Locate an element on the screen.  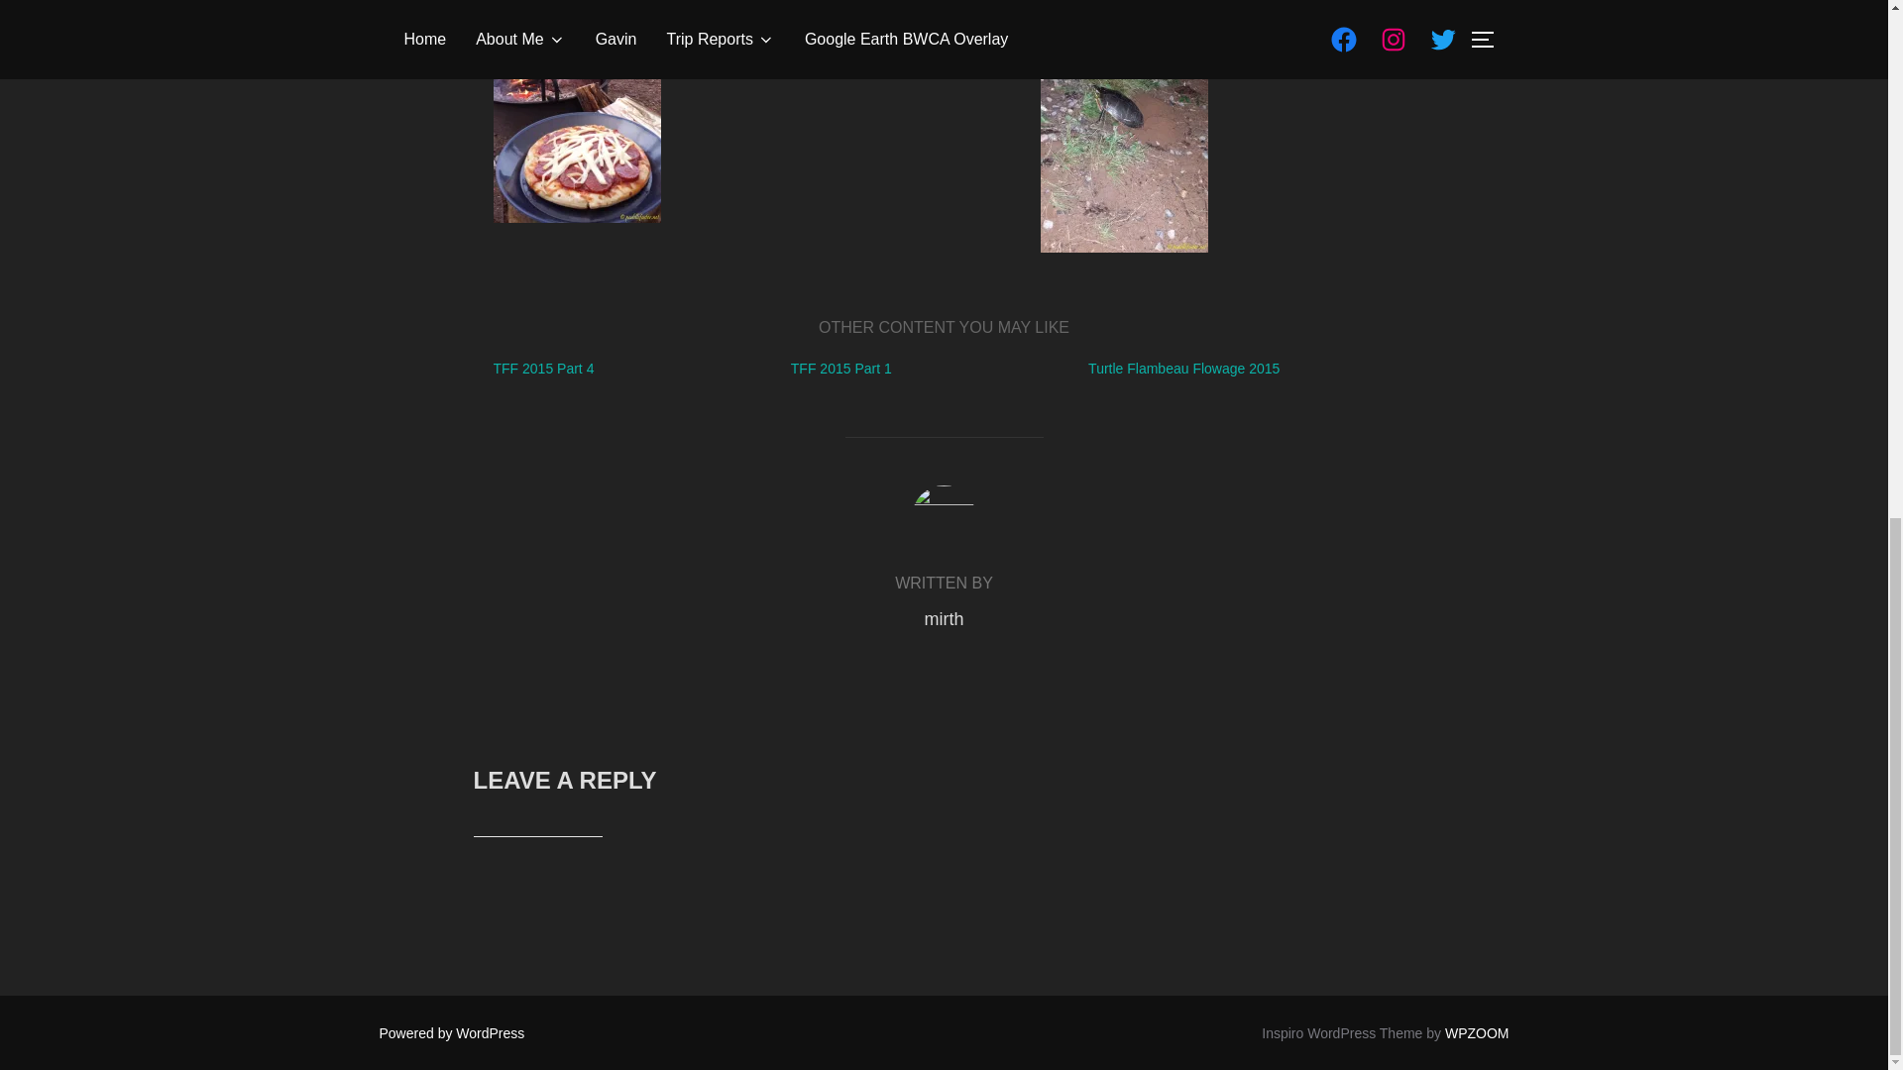
TFF 2015 Part 4 is located at coordinates (543, 369).